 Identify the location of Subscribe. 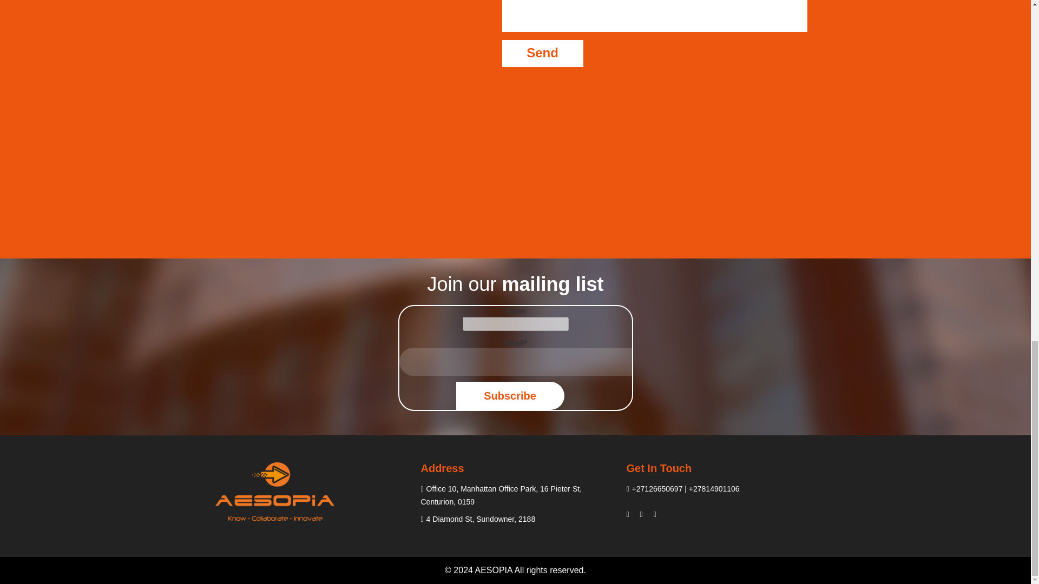
(510, 396).